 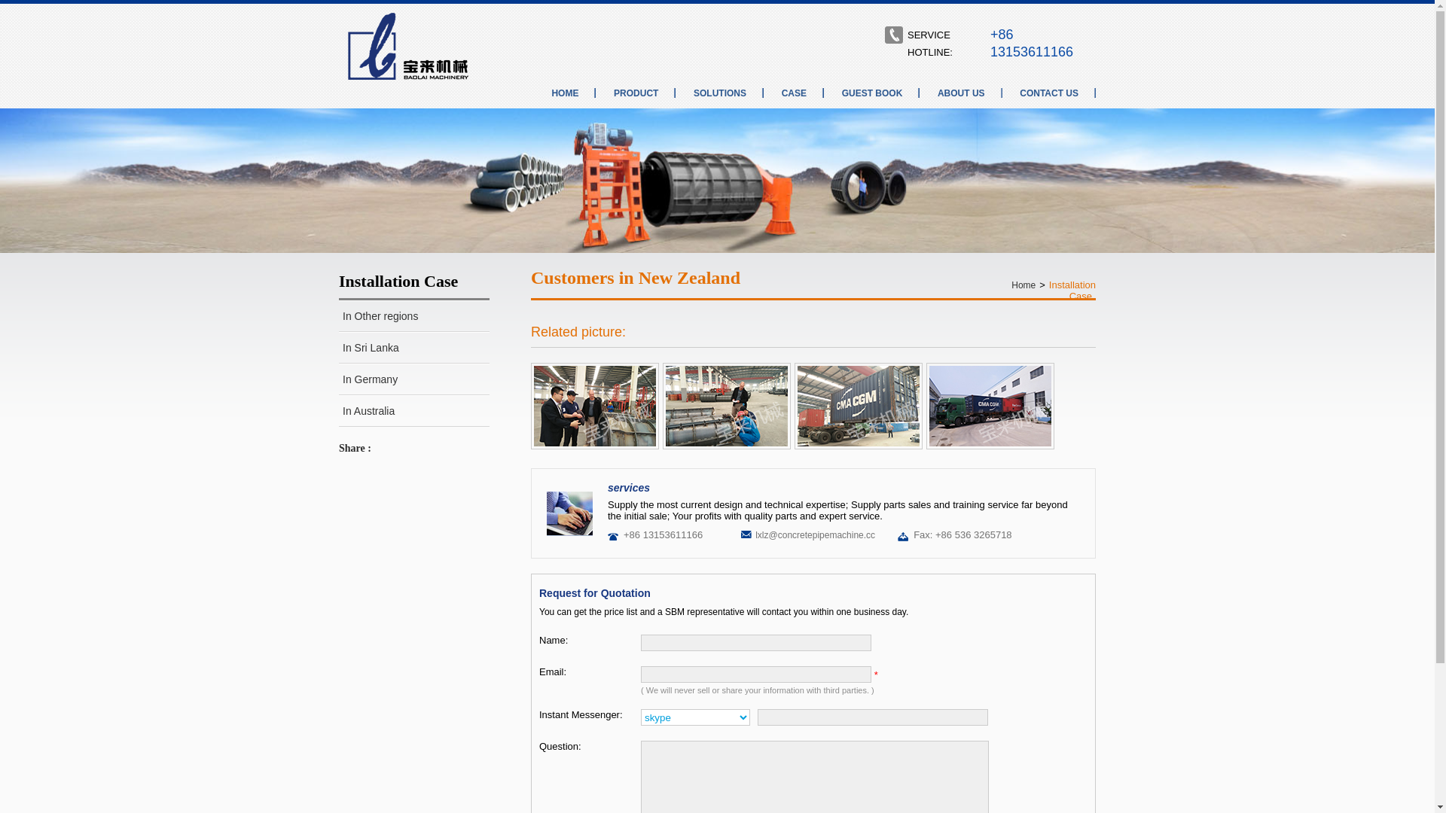 What do you see at coordinates (1023, 285) in the screenshot?
I see `Home` at bounding box center [1023, 285].